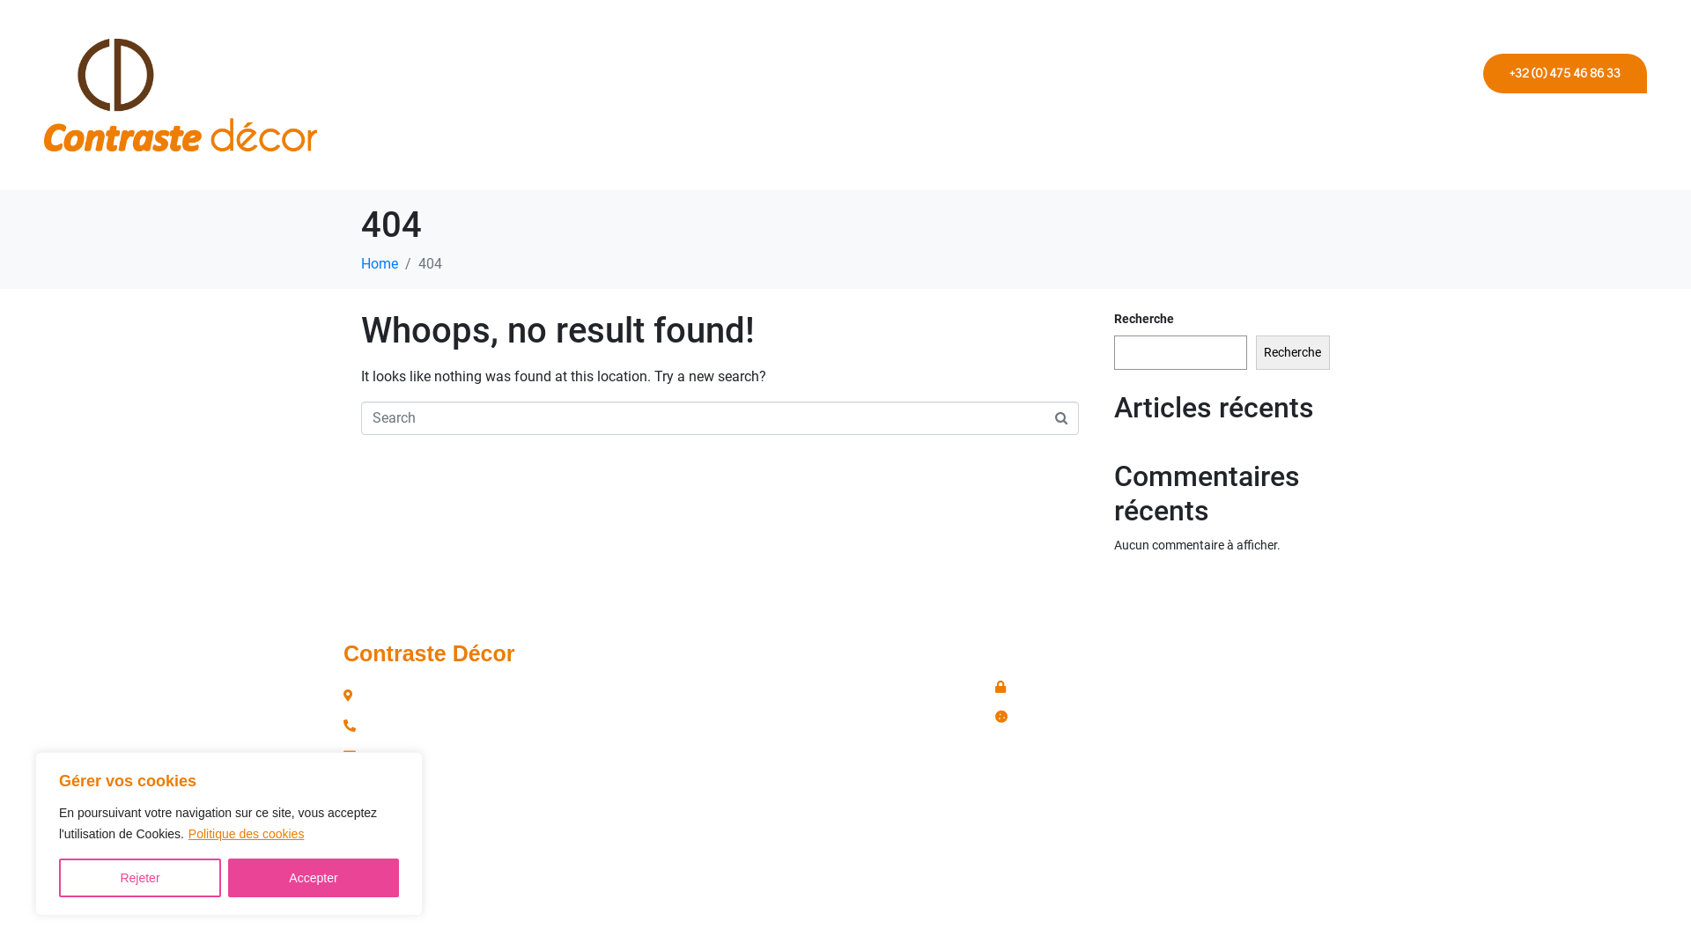  What do you see at coordinates (898, 120) in the screenshot?
I see `Accueil` at bounding box center [898, 120].